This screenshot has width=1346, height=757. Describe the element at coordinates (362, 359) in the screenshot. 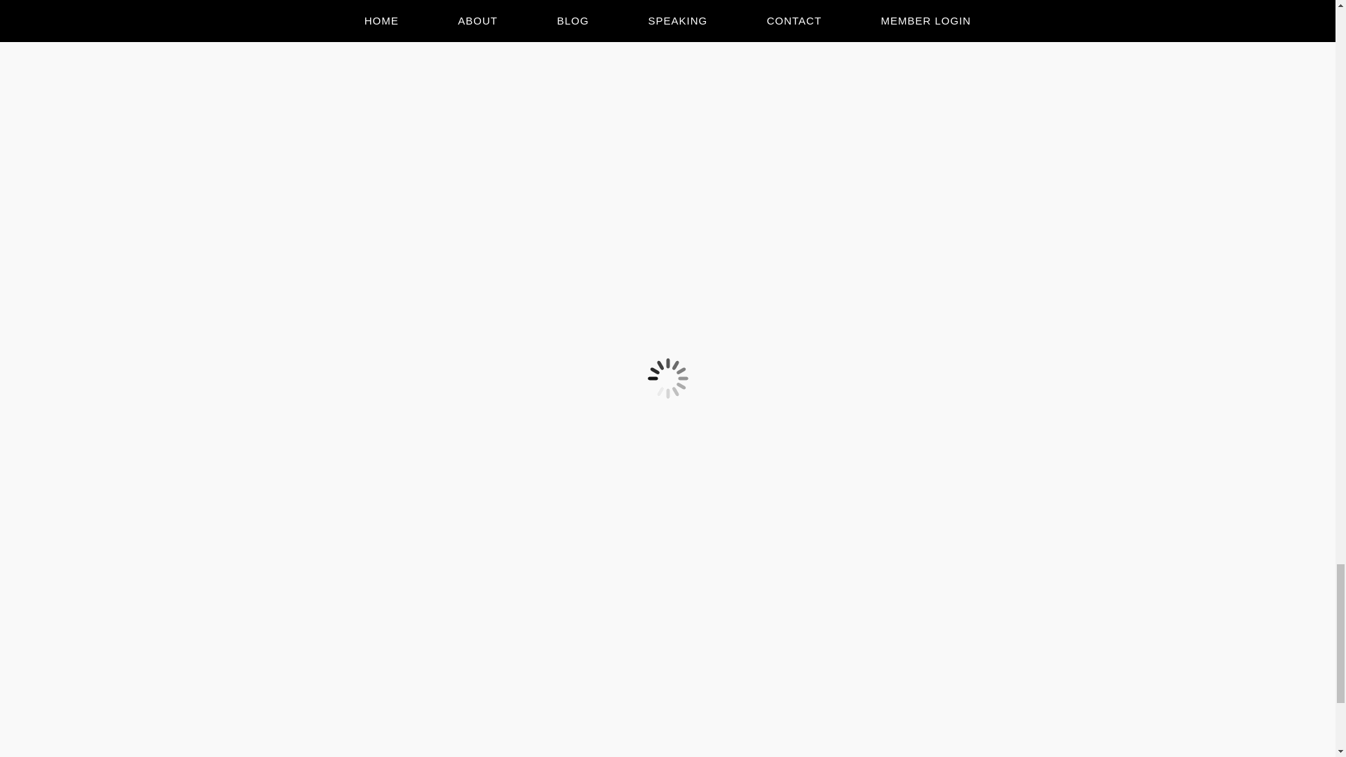

I see `GLENDA CARLSON` at that location.